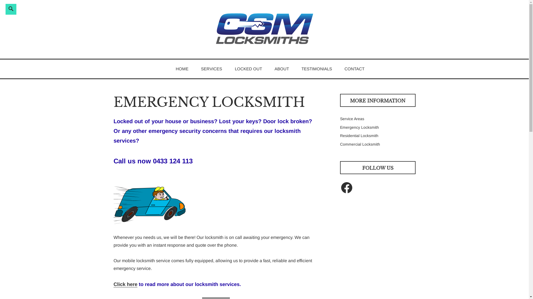 The height and width of the screenshot is (299, 533). Describe the element at coordinates (317, 69) in the screenshot. I see `TESTIMONIALS` at that location.